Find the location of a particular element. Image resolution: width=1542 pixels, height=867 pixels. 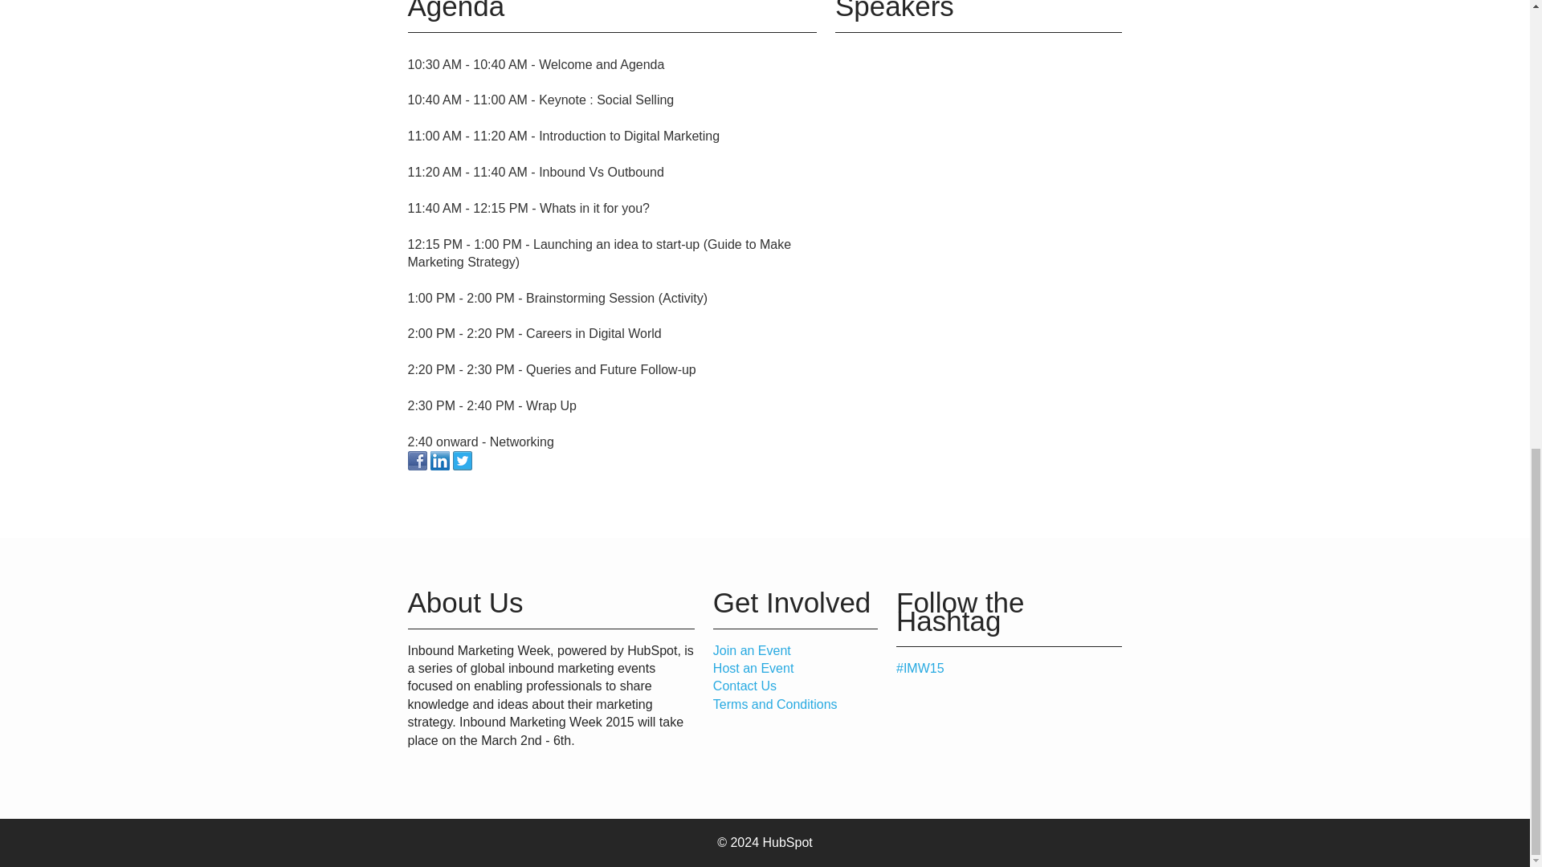

Contact Us is located at coordinates (744, 686).